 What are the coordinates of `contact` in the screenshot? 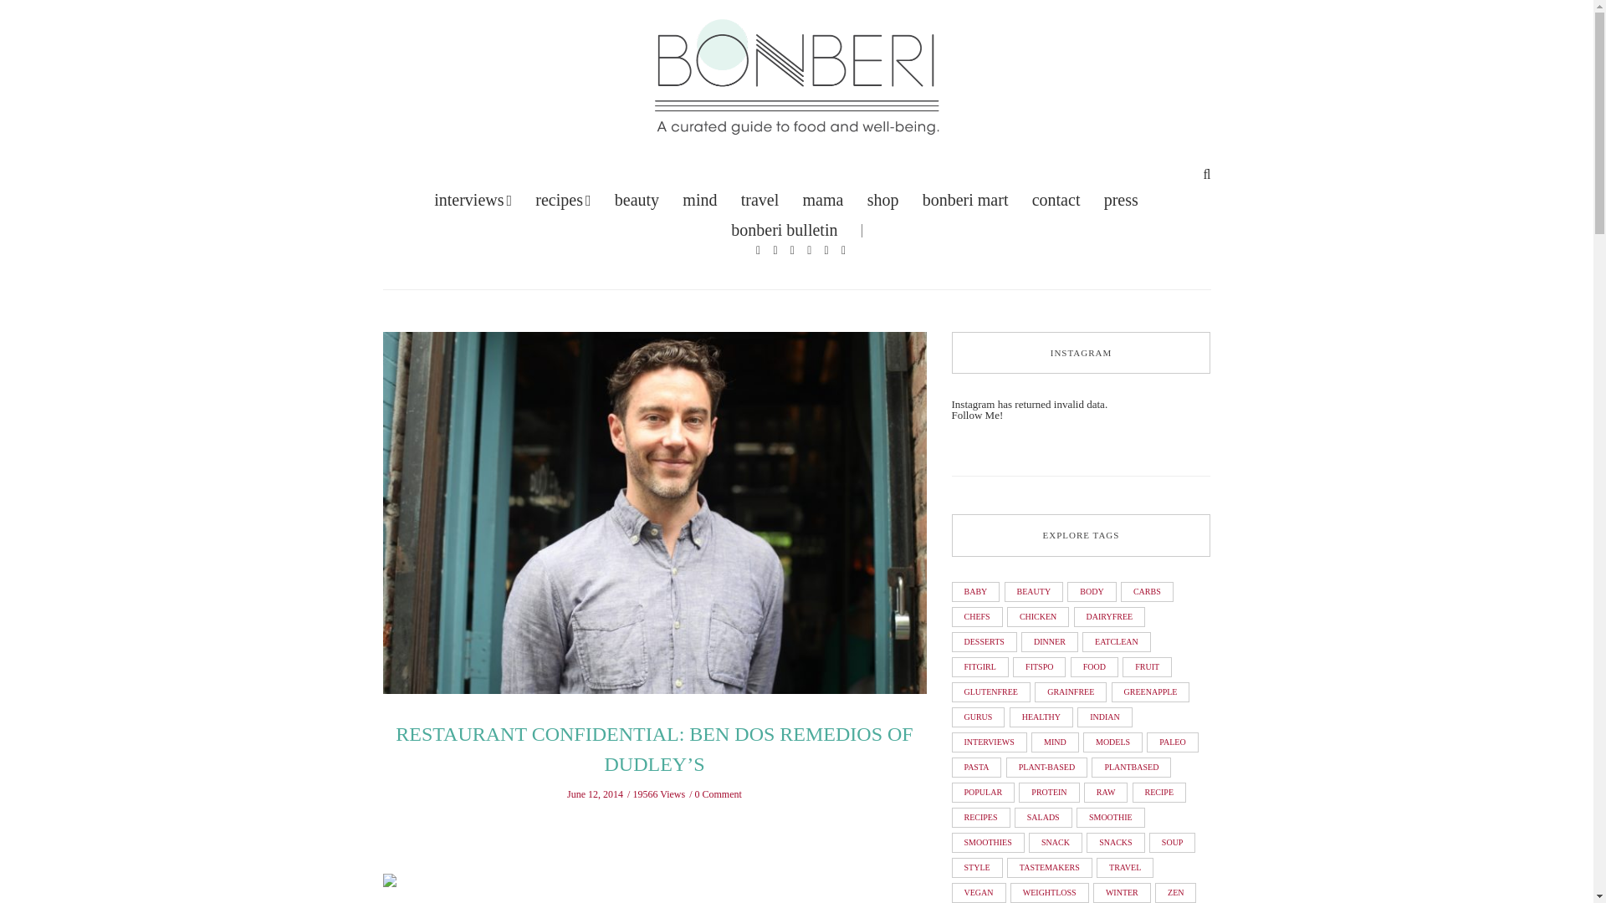 It's located at (1056, 199).